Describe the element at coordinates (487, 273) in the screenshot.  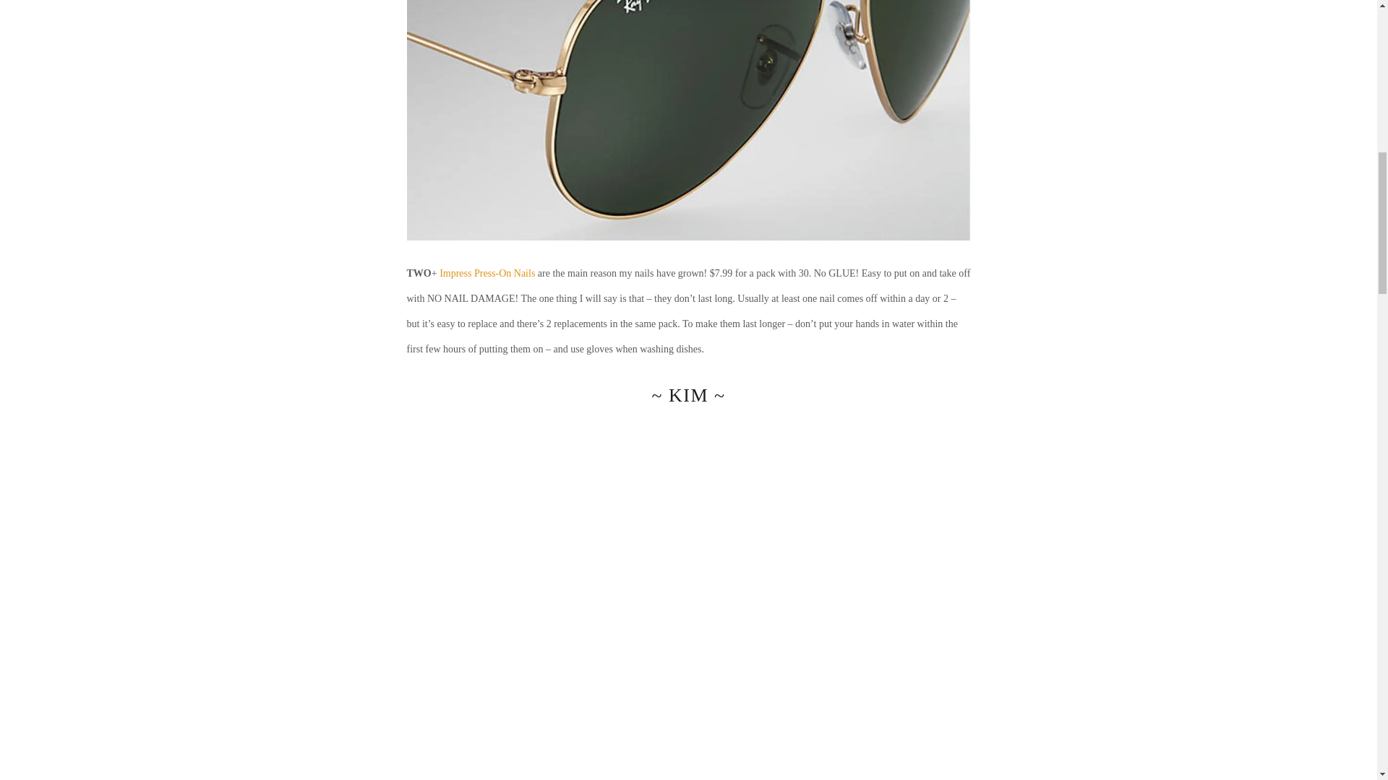
I see `Impress Press-On Nails` at that location.